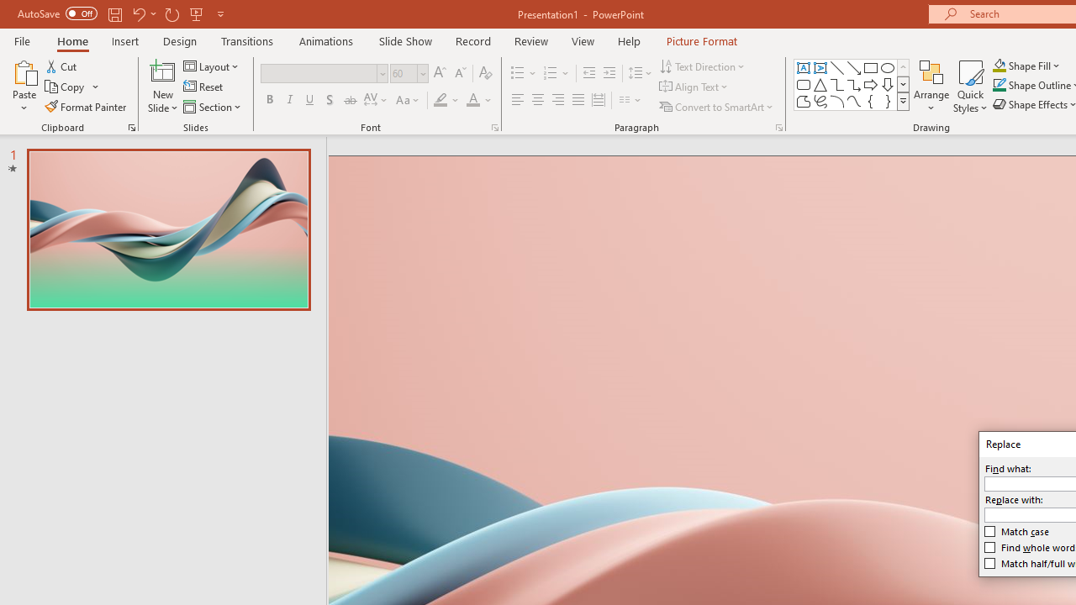 This screenshot has width=1076, height=605. What do you see at coordinates (701, 40) in the screenshot?
I see `Picture Format` at bounding box center [701, 40].